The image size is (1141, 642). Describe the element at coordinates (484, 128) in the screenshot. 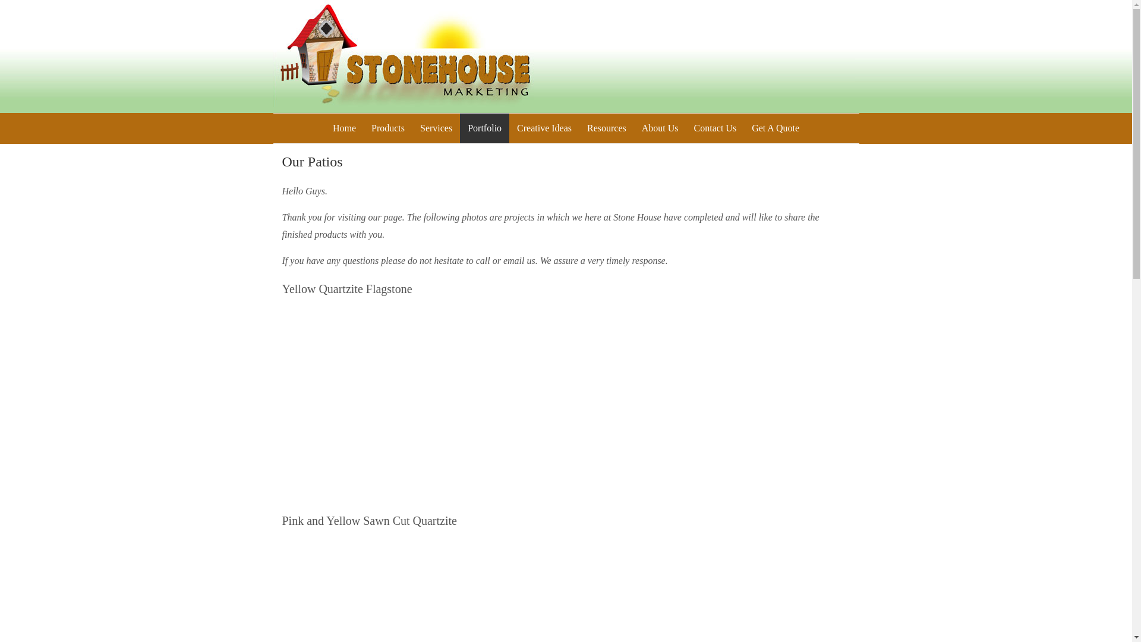

I see `Portfolio` at that location.